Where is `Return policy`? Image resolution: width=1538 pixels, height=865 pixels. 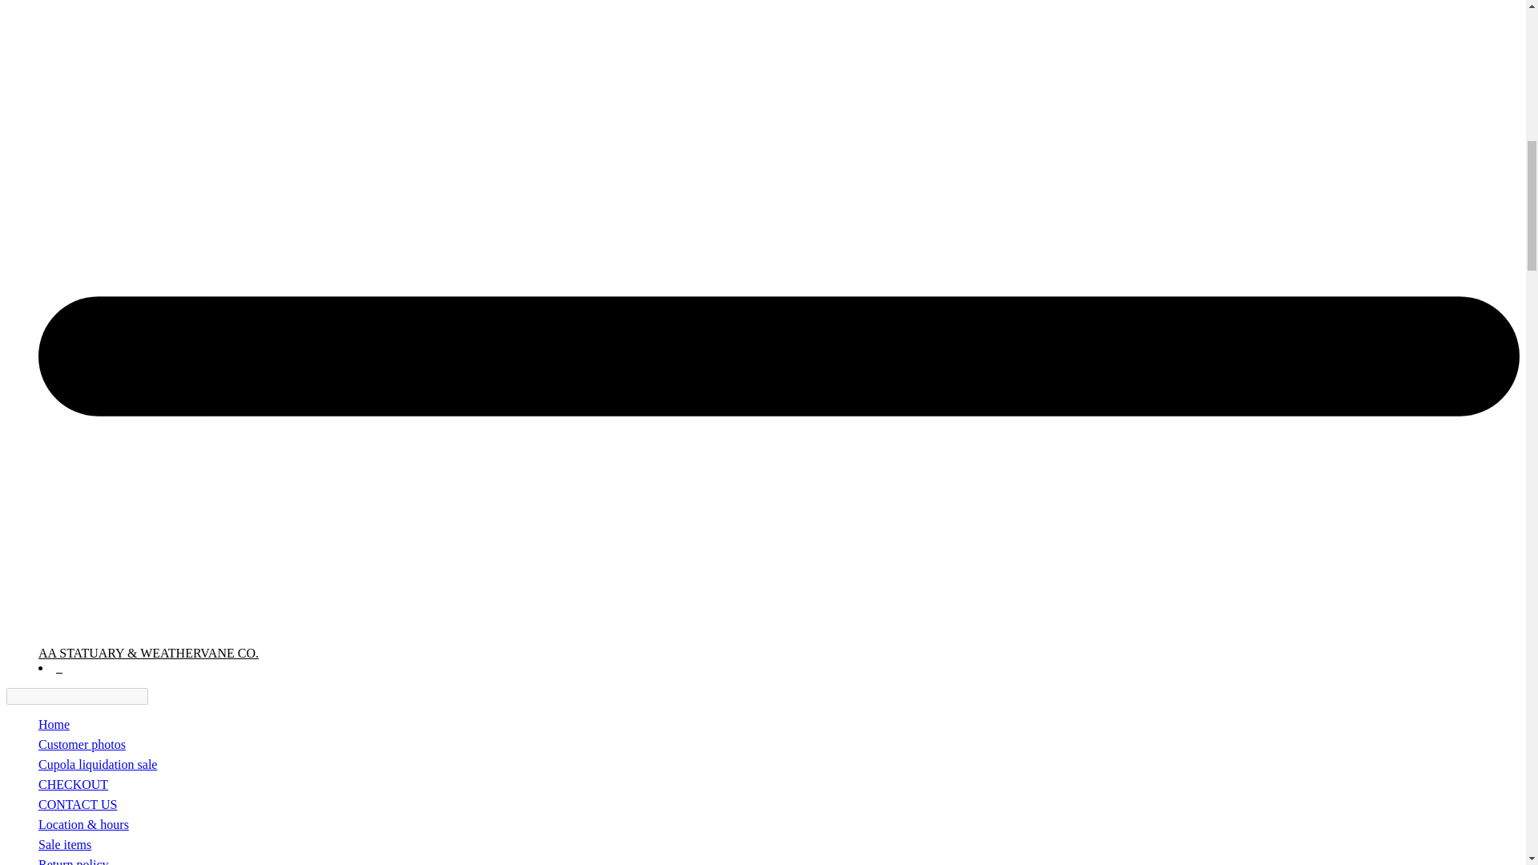
Return policy is located at coordinates (74, 862).